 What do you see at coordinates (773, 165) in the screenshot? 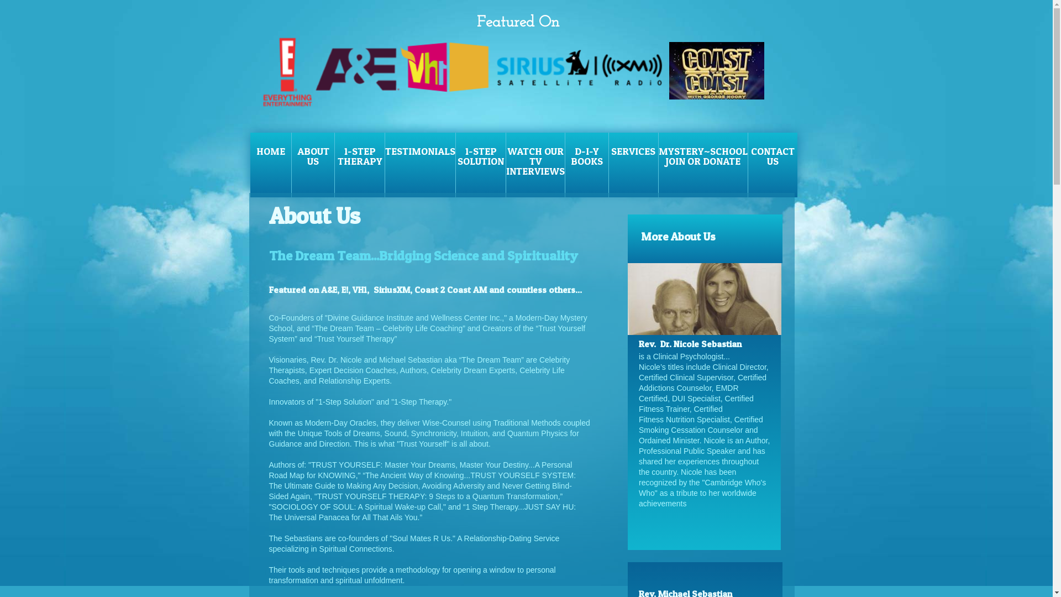
I see `CONTACT US` at bounding box center [773, 165].